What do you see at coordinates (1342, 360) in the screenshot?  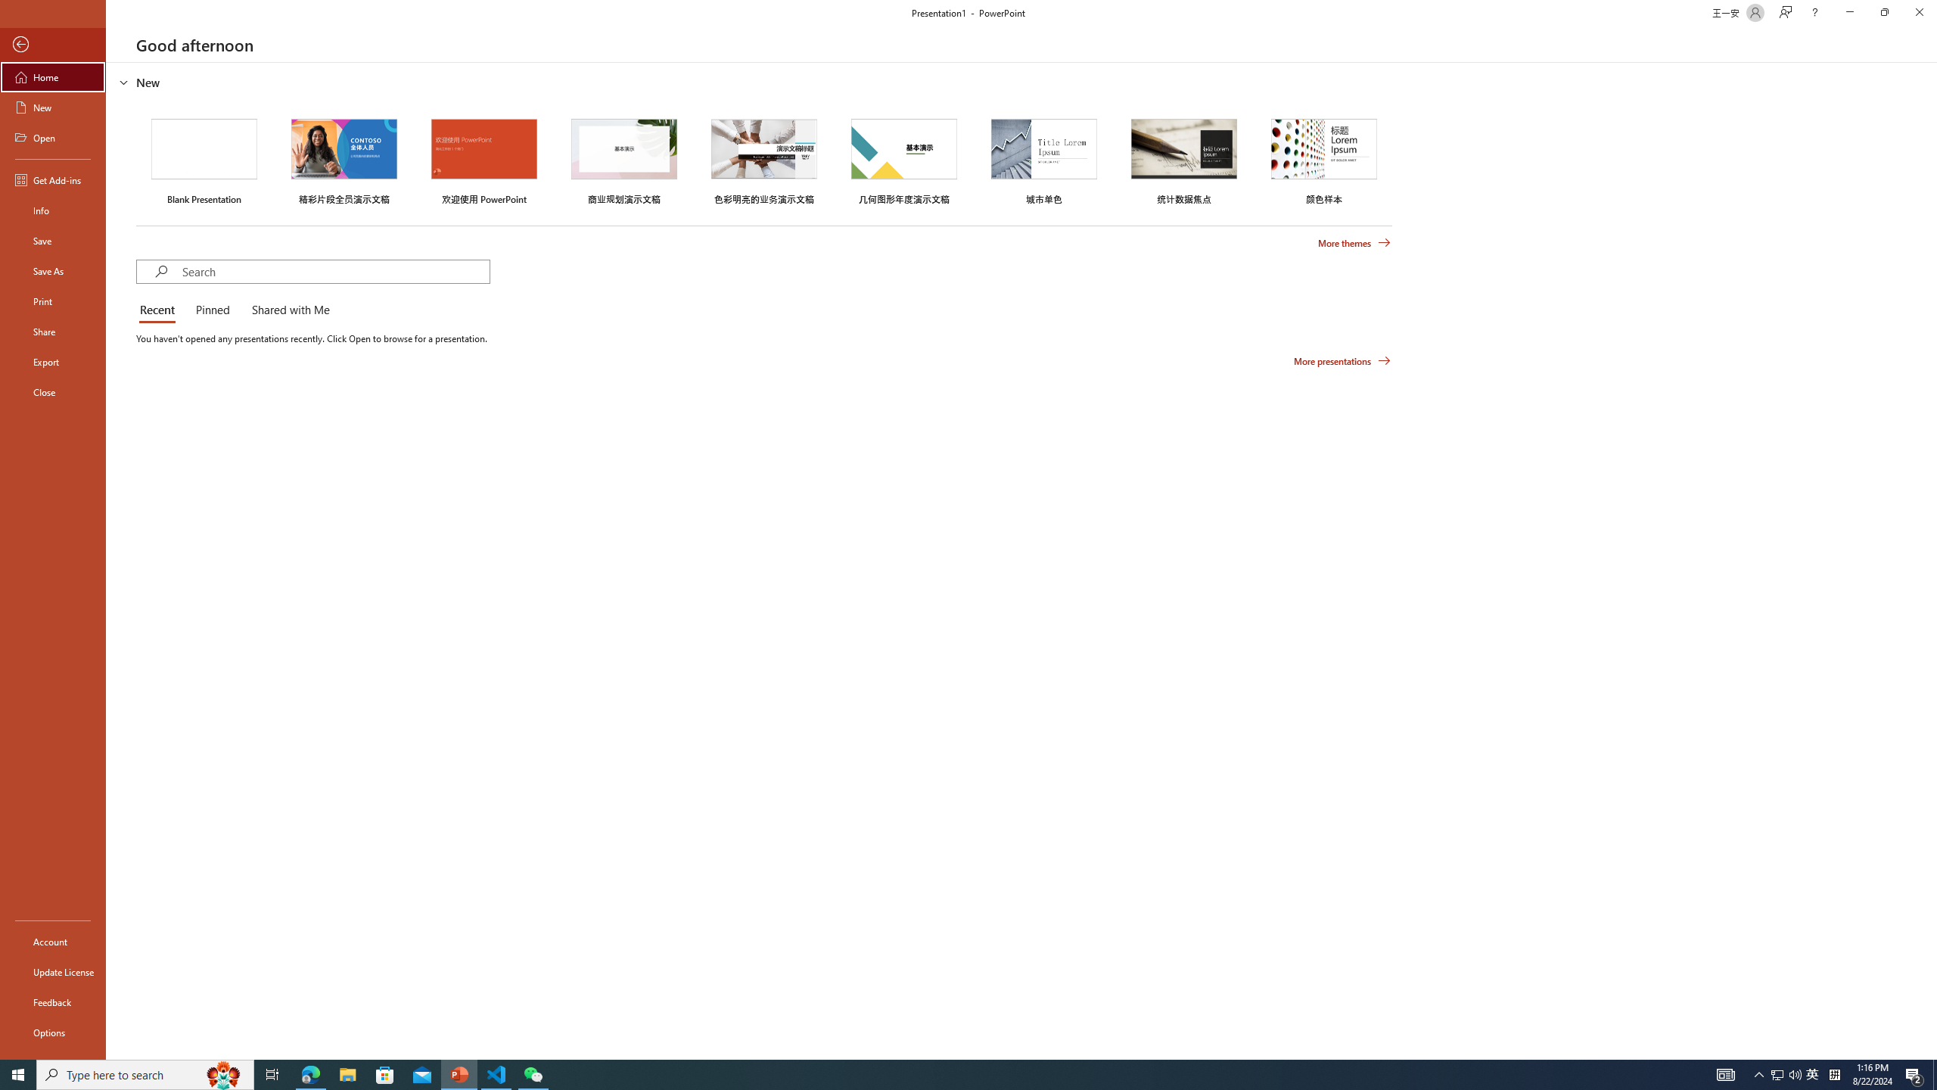 I see `More presentations` at bounding box center [1342, 360].